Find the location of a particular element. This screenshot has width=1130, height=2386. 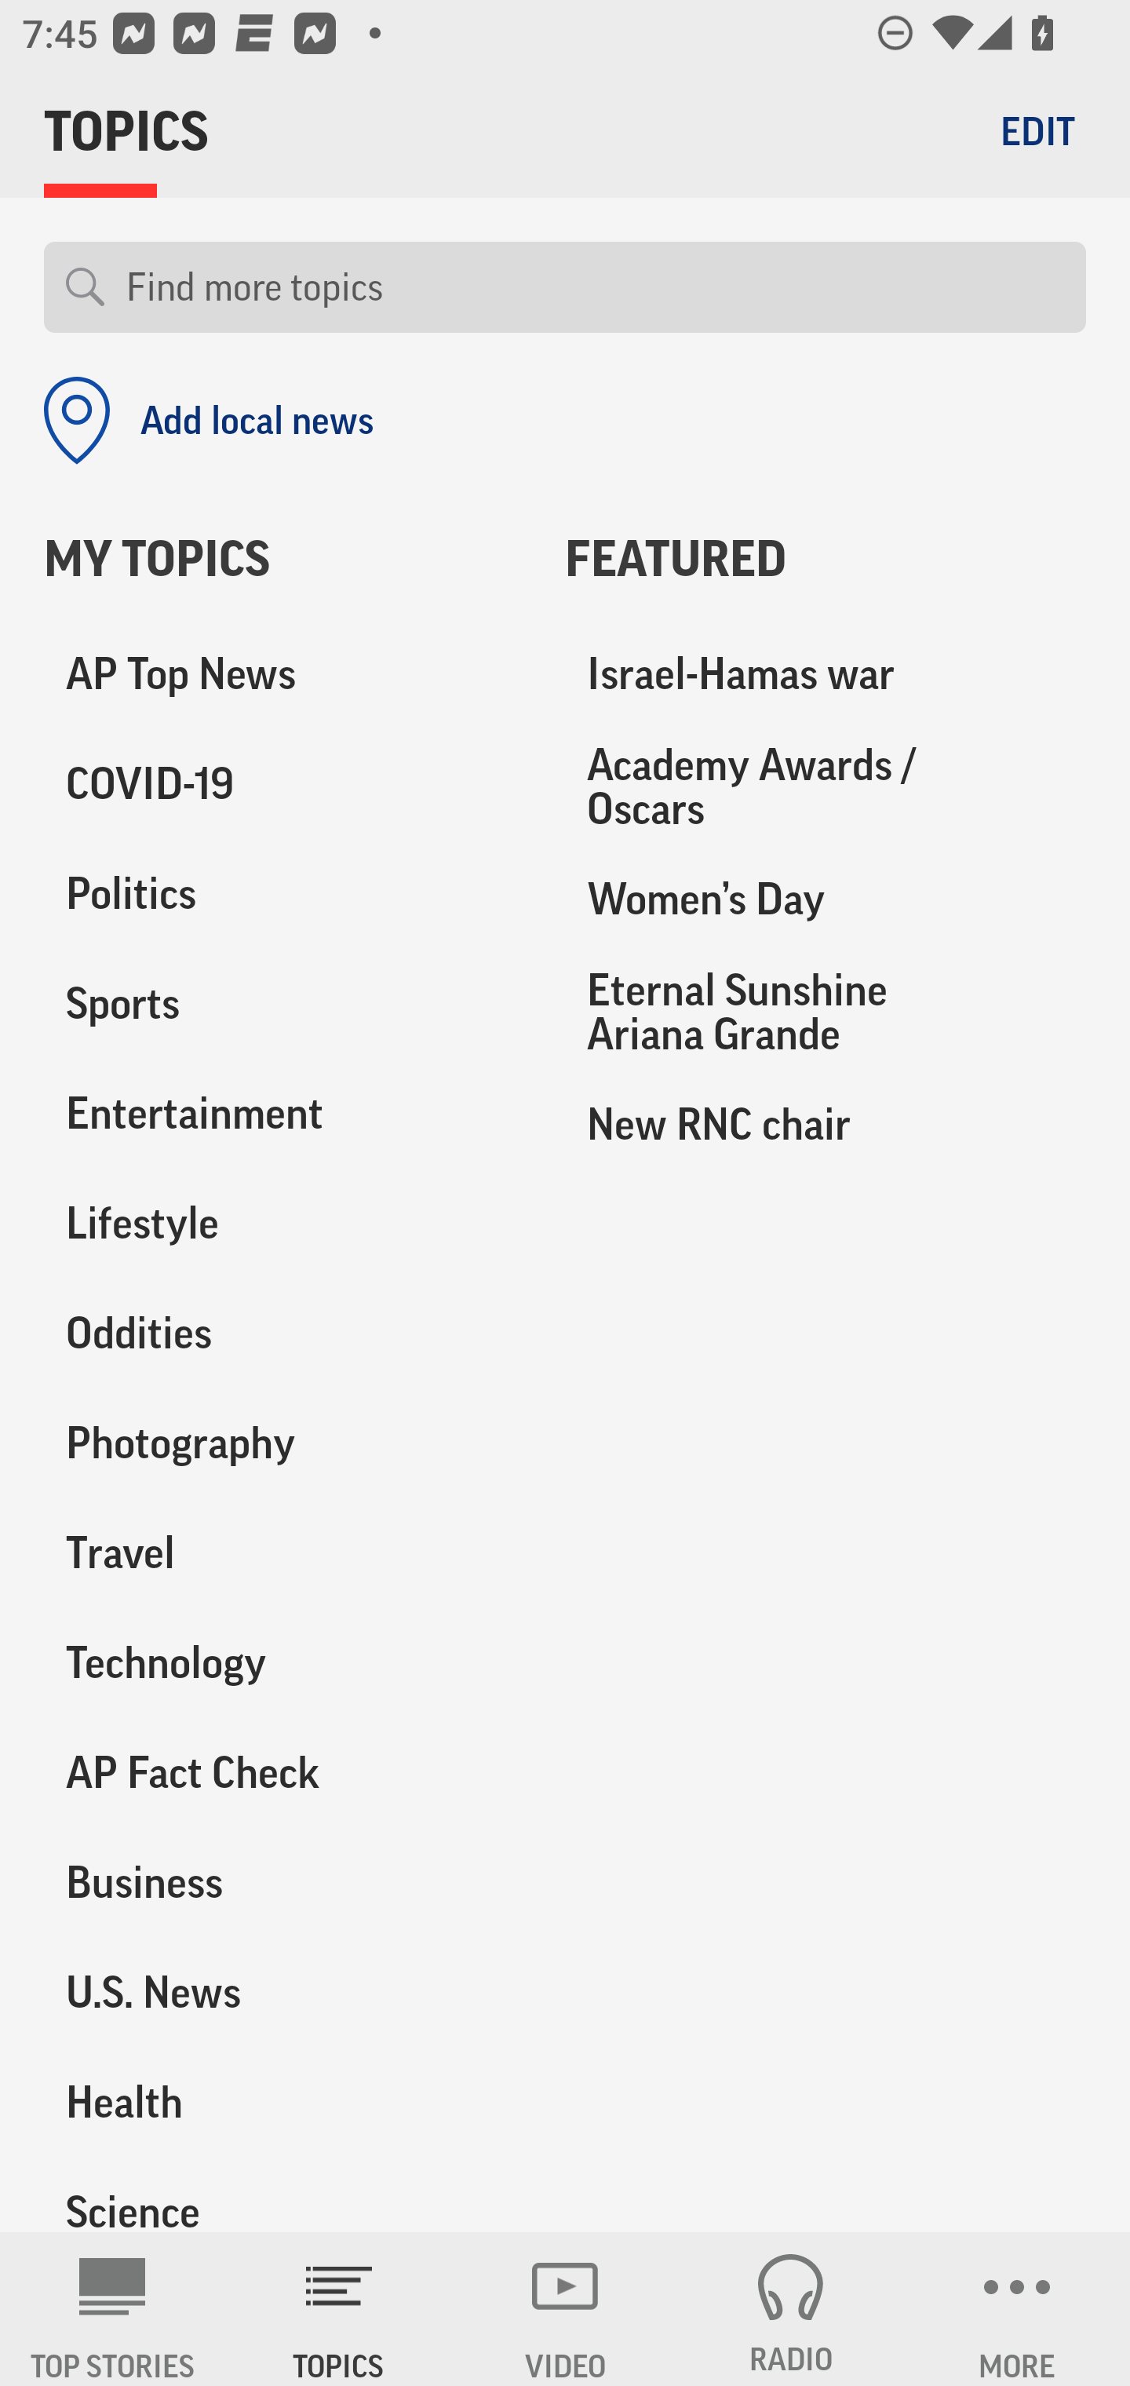

Sports is located at coordinates (282, 1004).